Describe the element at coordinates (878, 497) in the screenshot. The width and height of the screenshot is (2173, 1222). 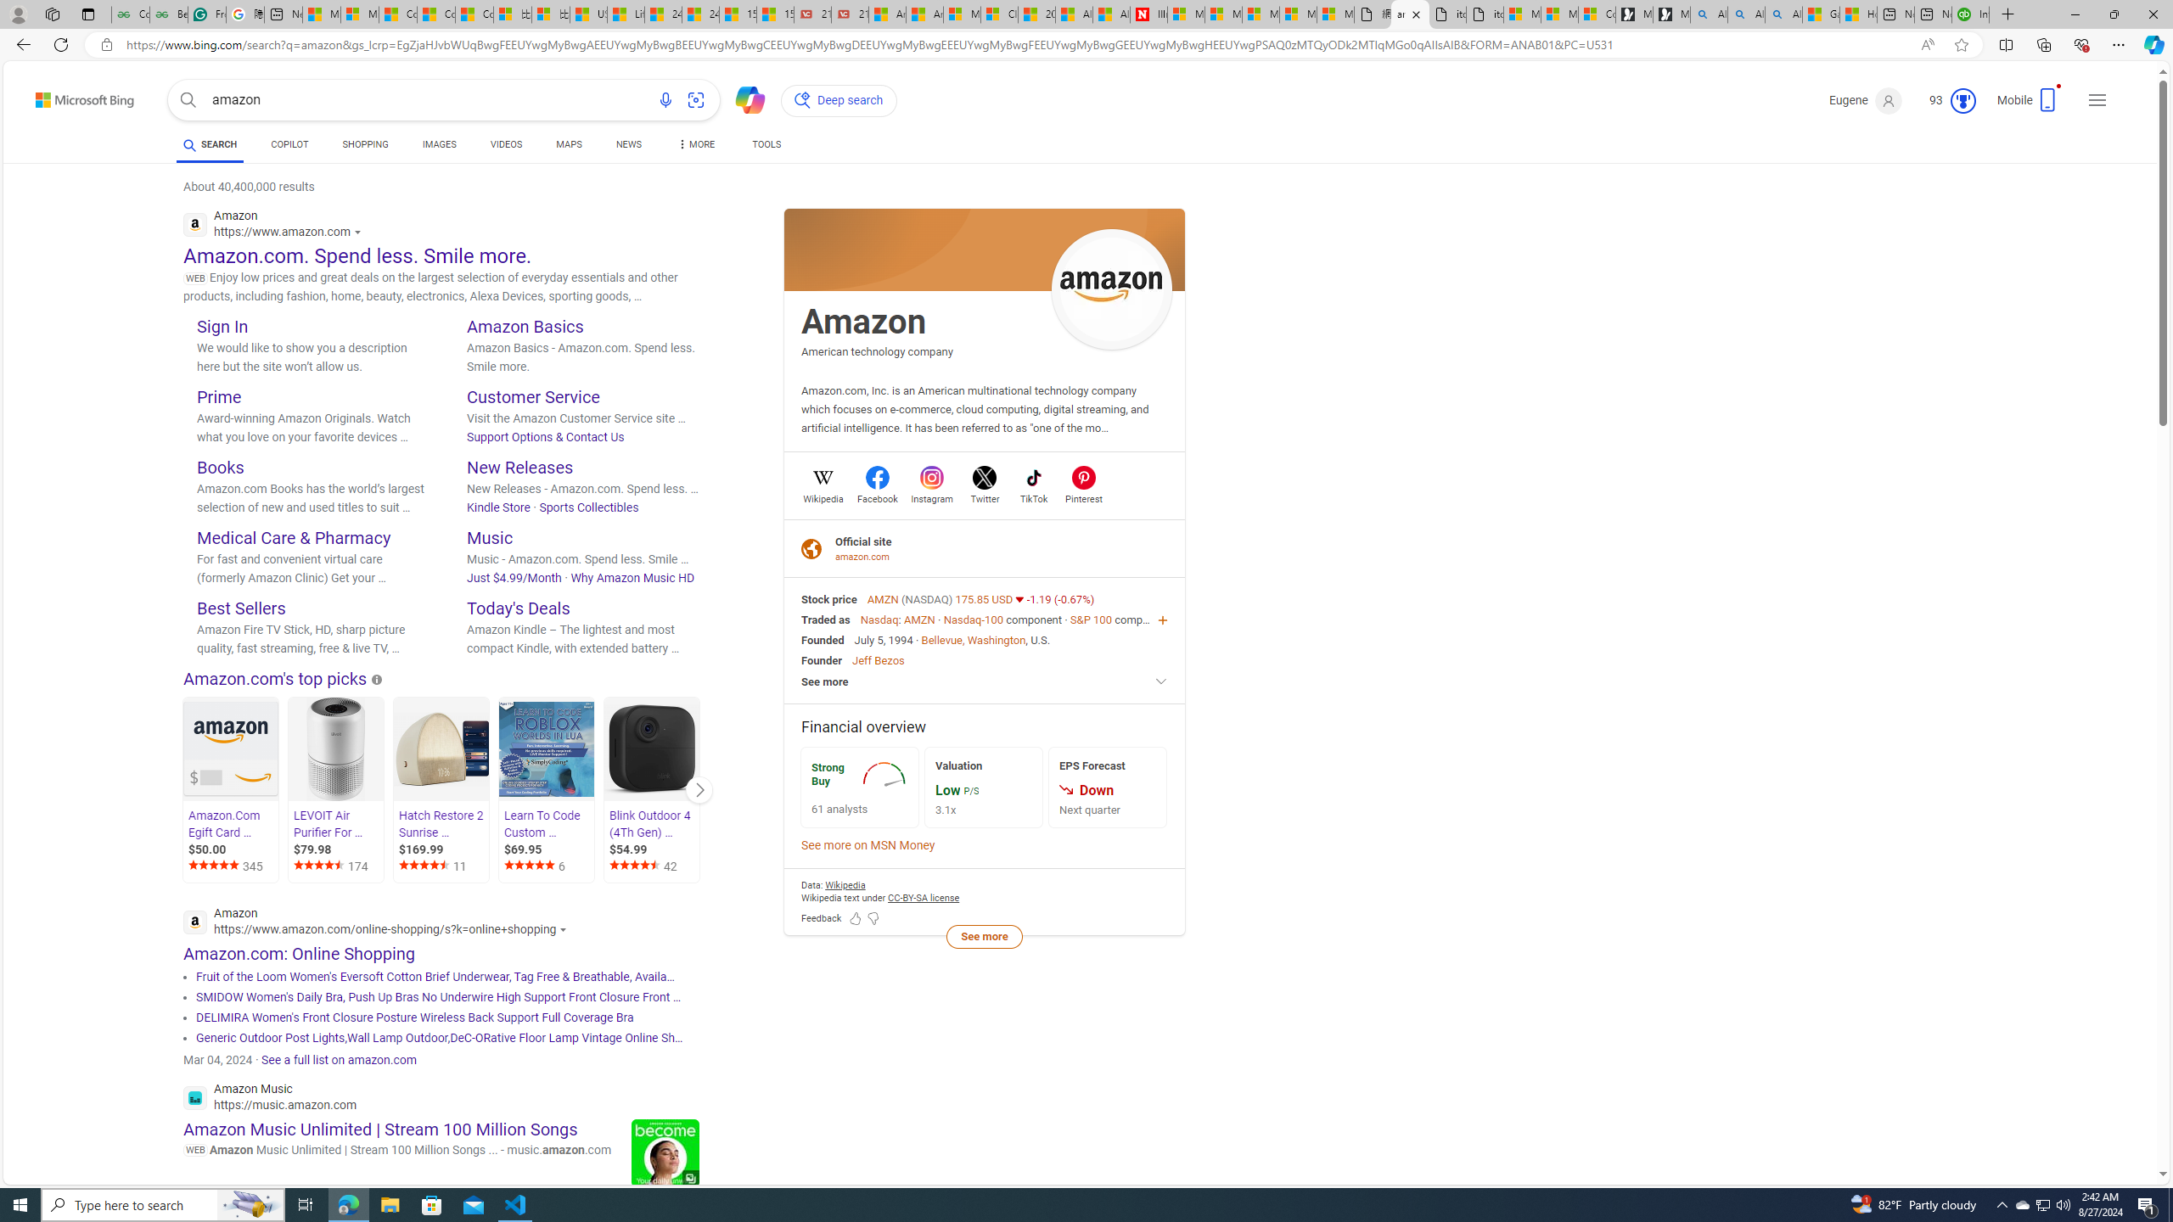
I see `Facebook` at that location.